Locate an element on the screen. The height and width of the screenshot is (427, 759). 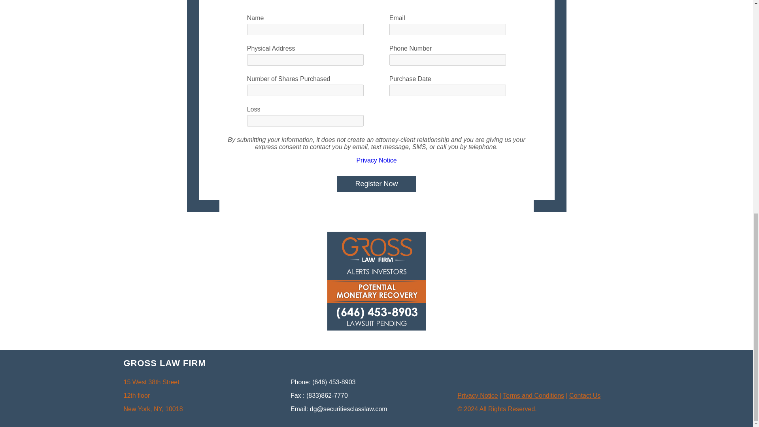
GROSS LAW FIRM is located at coordinates (164, 363).